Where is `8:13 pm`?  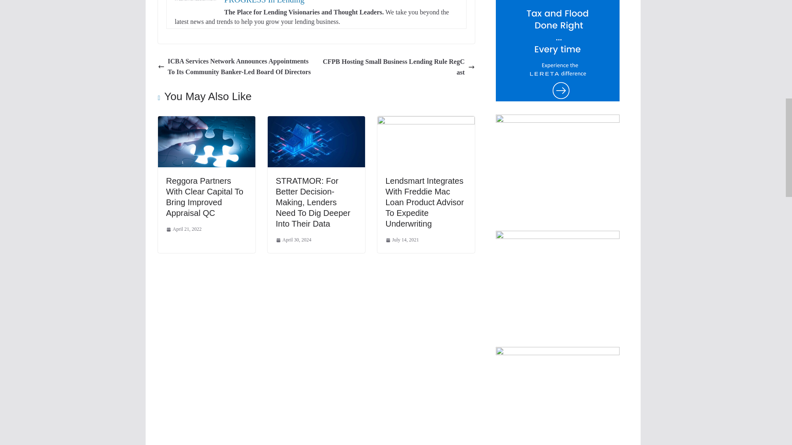 8:13 pm is located at coordinates (183, 230).